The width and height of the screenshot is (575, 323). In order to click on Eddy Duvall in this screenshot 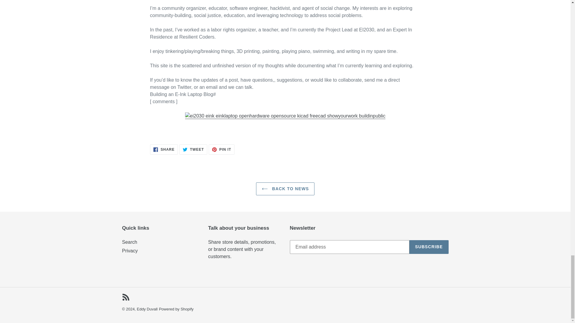, I will do `click(429, 247)`.